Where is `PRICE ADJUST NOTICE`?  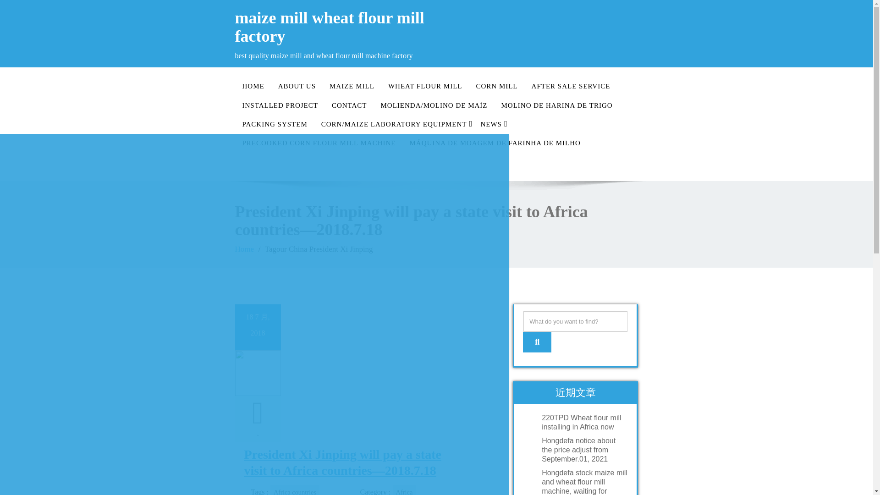
PRICE ADJUST NOTICE is located at coordinates (254, 166).